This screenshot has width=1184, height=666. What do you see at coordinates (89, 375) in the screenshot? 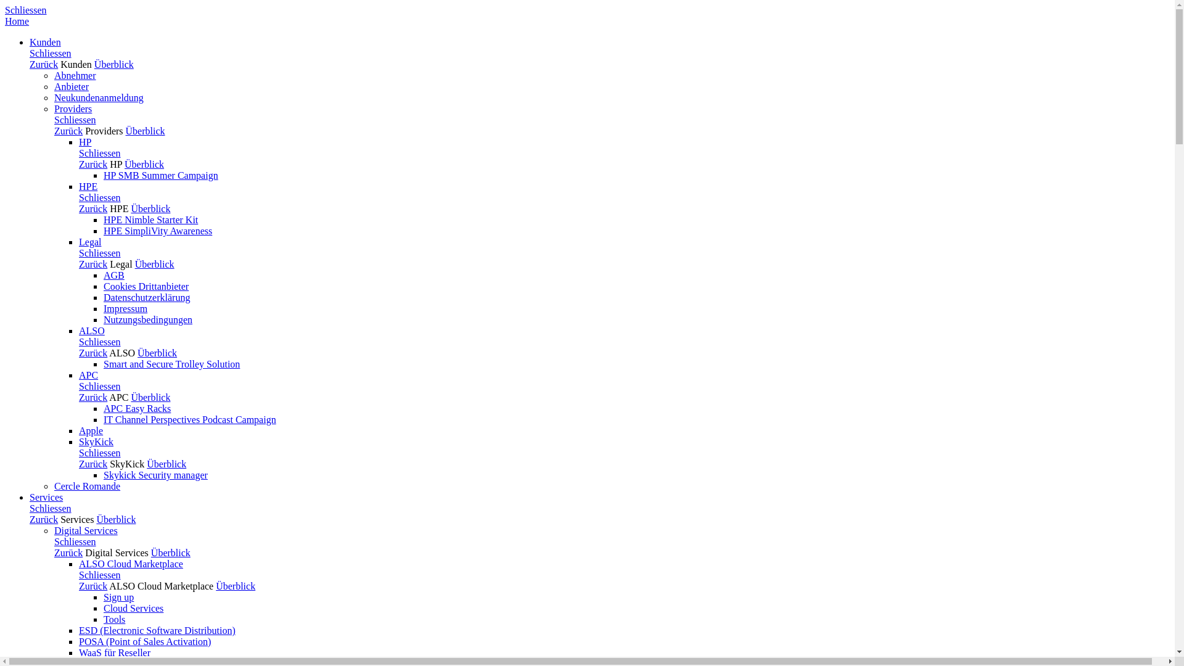
I see `APC` at bounding box center [89, 375].